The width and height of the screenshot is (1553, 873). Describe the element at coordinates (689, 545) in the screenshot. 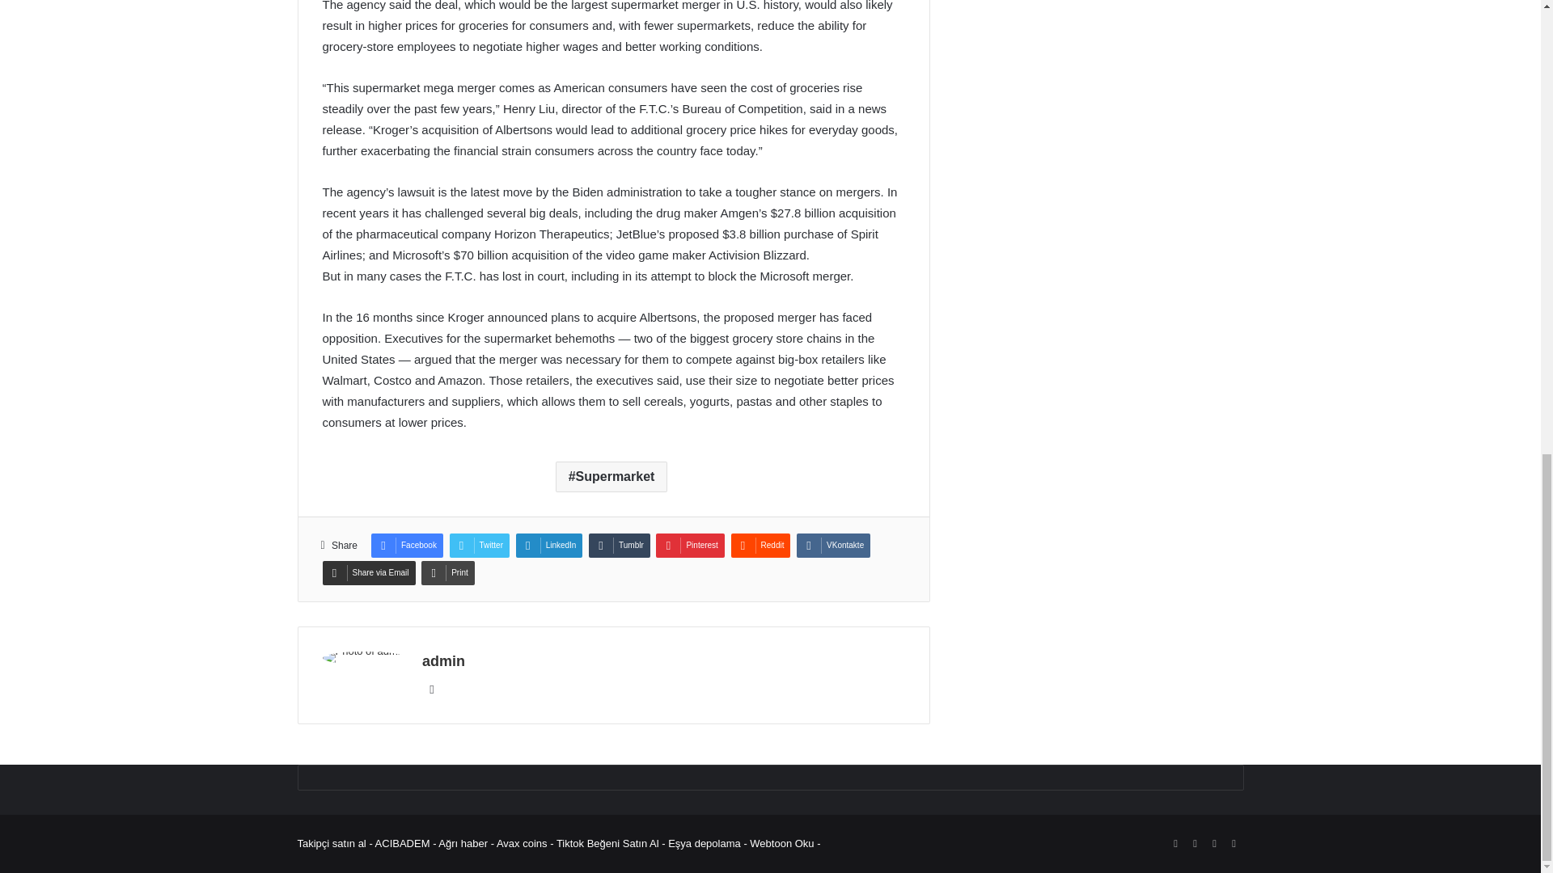

I see `Pinterest` at that location.